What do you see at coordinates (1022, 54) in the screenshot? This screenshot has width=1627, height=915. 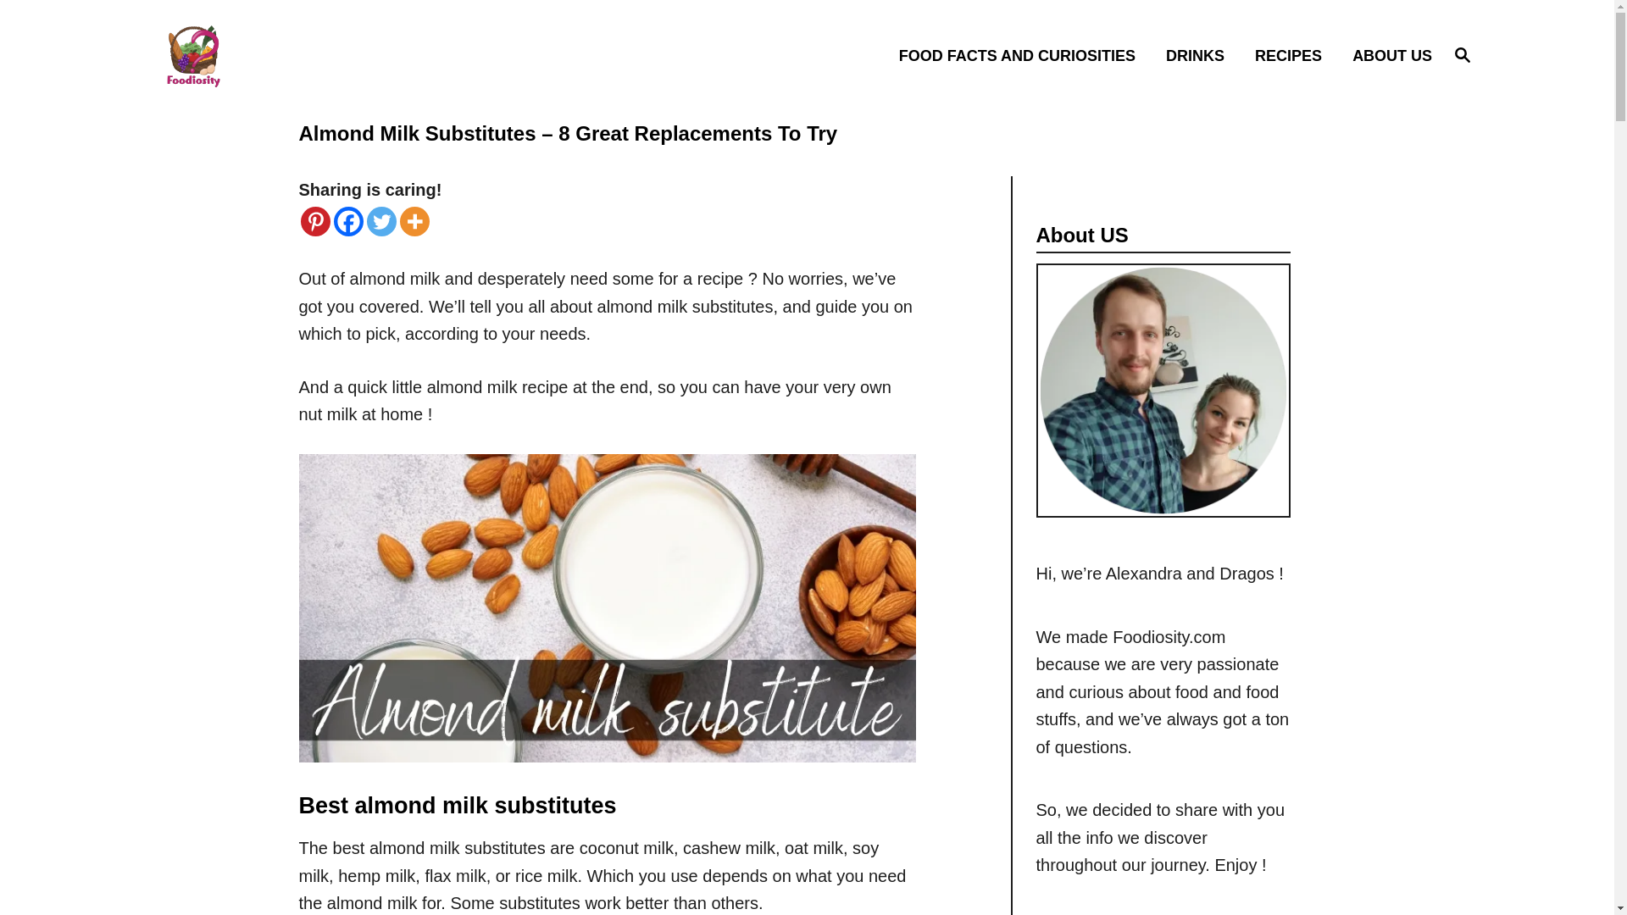 I see `FOOD FACTS AND CURIOSITIES` at bounding box center [1022, 54].